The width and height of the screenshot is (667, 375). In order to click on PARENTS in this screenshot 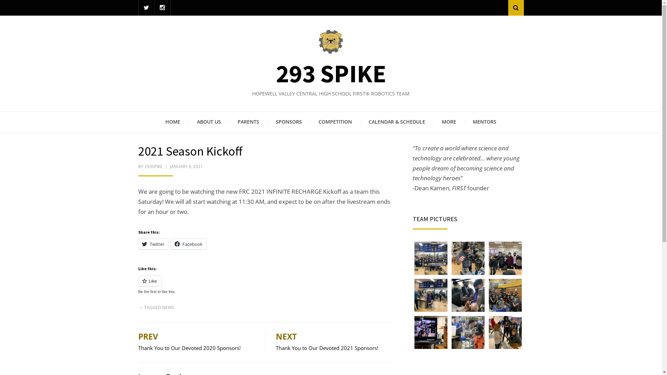, I will do `click(248, 122)`.